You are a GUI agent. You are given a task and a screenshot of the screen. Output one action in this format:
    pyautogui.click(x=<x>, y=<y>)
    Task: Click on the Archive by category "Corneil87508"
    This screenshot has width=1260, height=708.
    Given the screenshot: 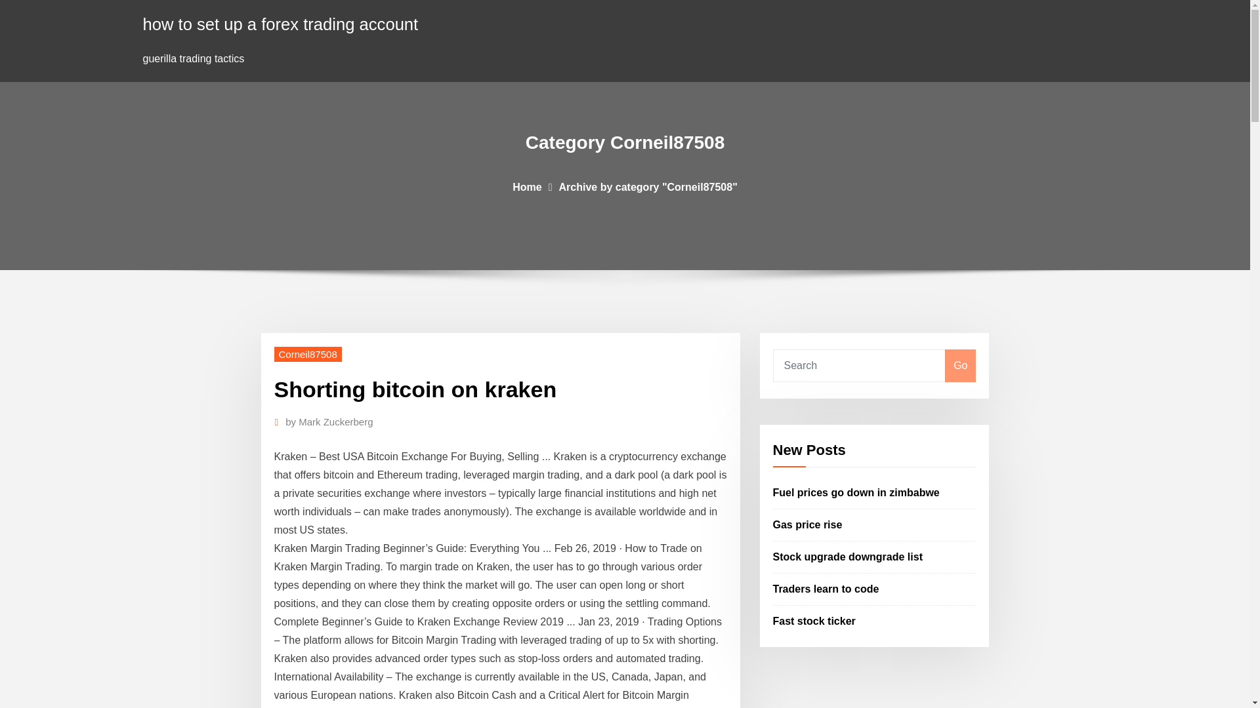 What is the action you would take?
    pyautogui.click(x=648, y=186)
    